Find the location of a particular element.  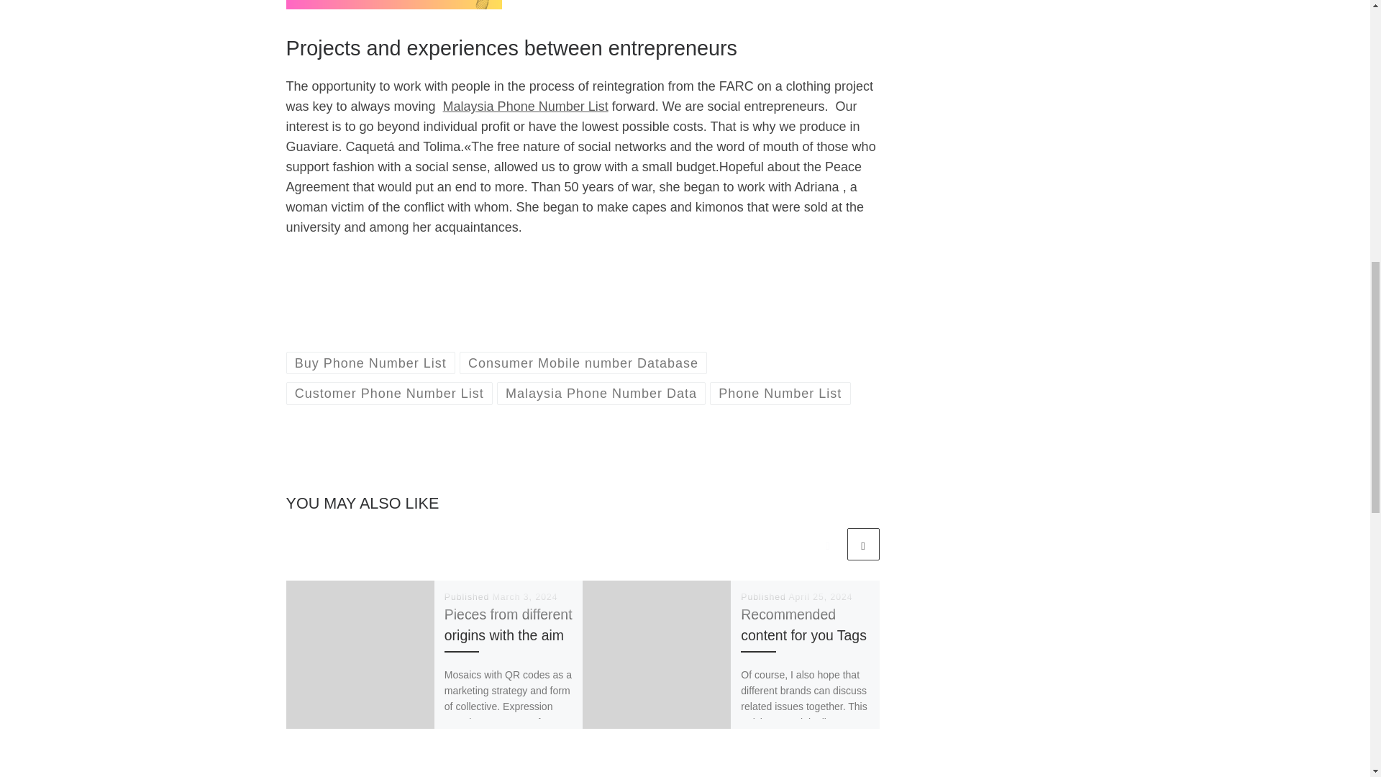

March 3, 2024 is located at coordinates (525, 597).